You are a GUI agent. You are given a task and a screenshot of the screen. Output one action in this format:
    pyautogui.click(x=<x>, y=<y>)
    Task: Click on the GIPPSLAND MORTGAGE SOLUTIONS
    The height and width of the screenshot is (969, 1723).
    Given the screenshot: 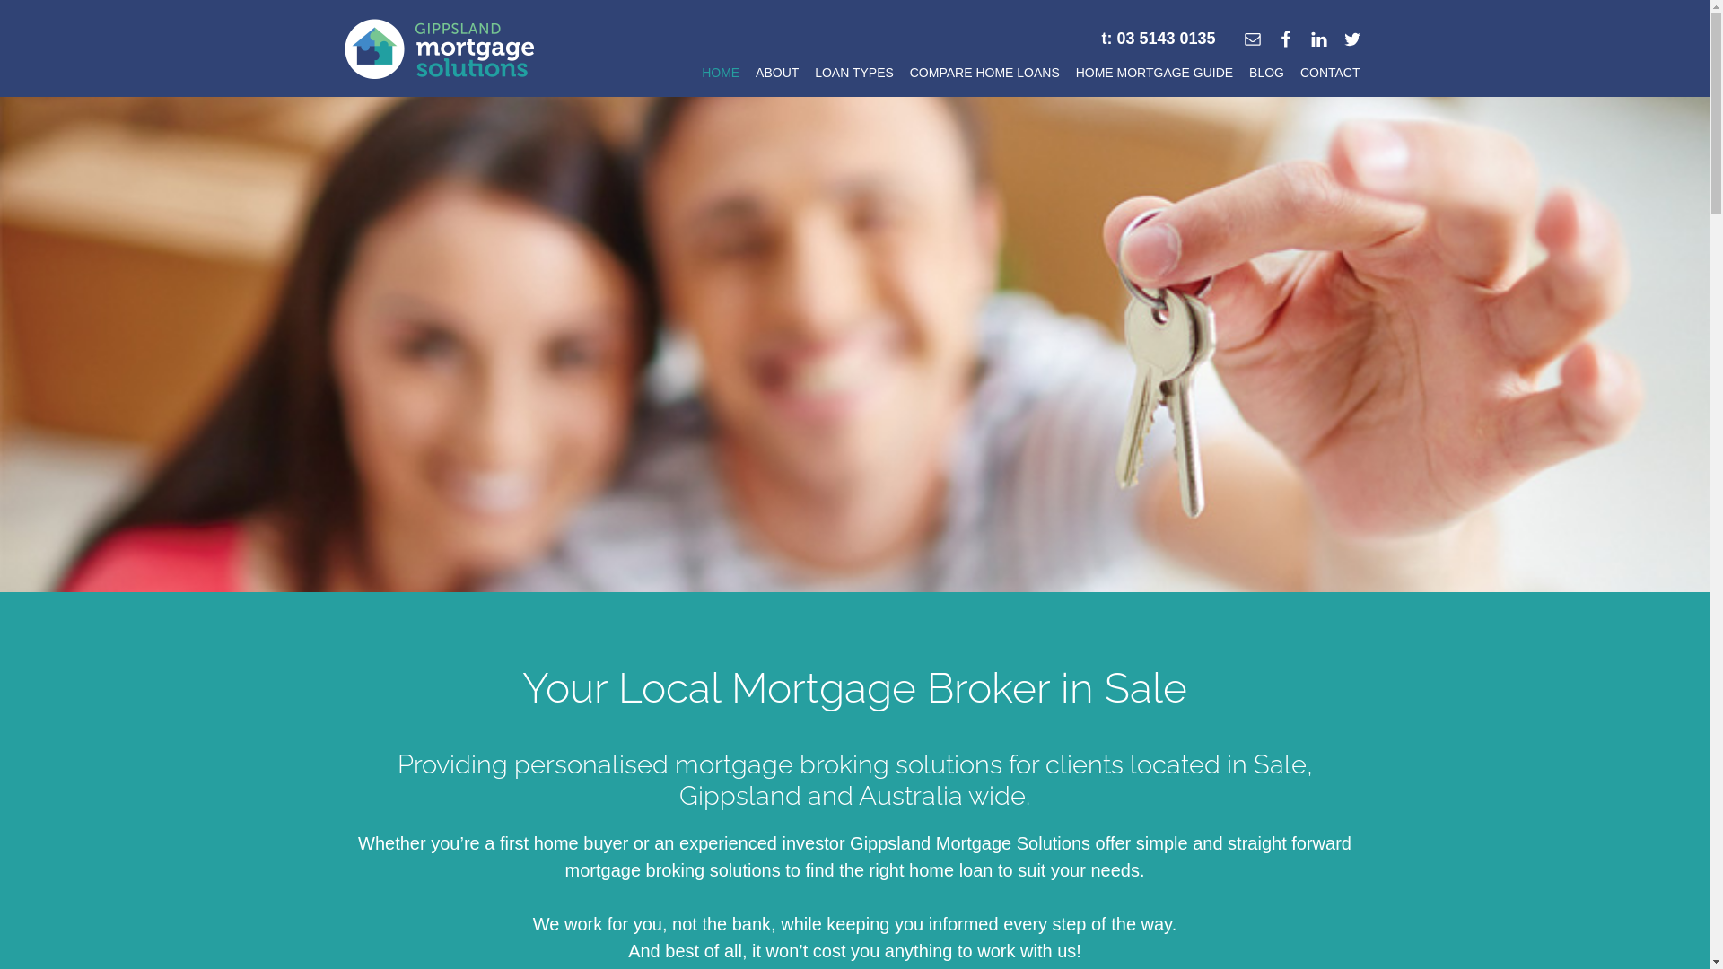 What is the action you would take?
    pyautogui.click(x=439, y=49)
    